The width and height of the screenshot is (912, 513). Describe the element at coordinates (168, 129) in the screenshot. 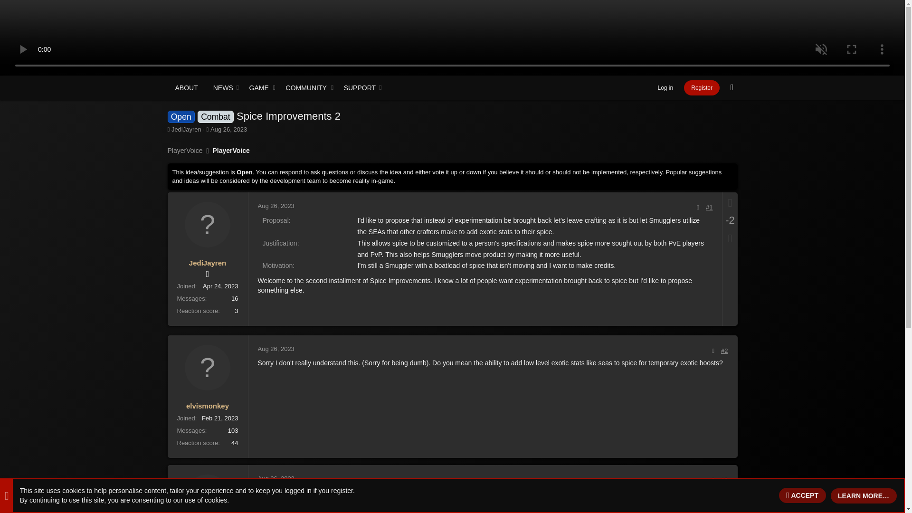

I see `Thread starter` at that location.